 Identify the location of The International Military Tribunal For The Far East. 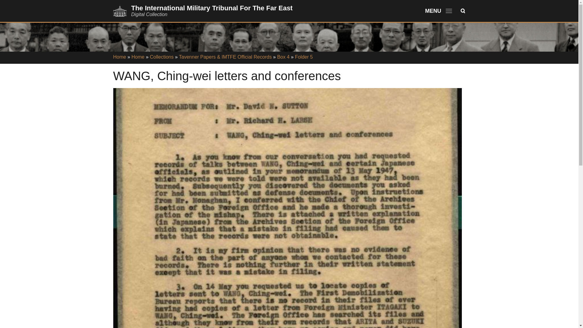
(212, 8).